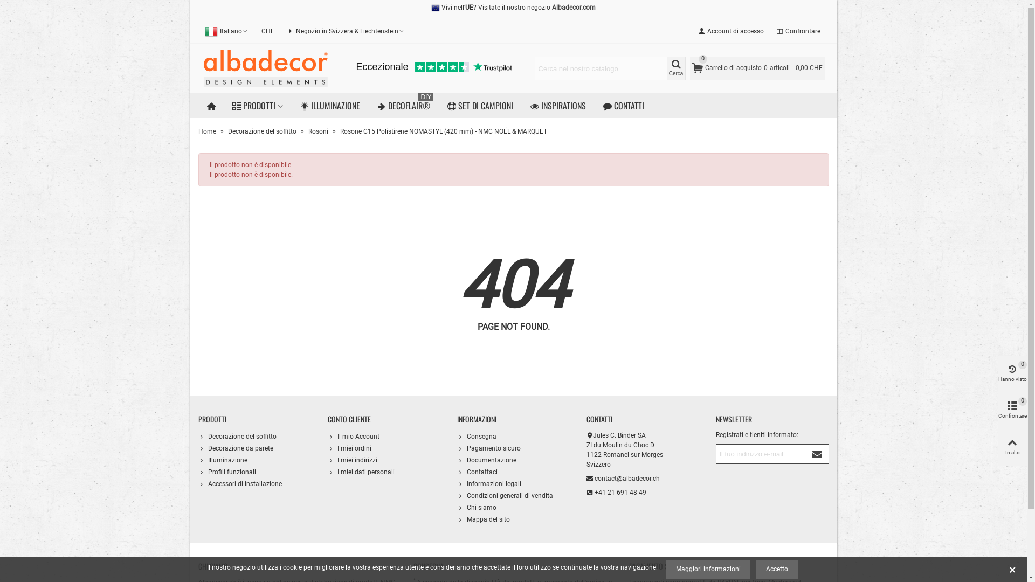 This screenshot has width=1035, height=582. I want to click on Rosoni, so click(319, 131).